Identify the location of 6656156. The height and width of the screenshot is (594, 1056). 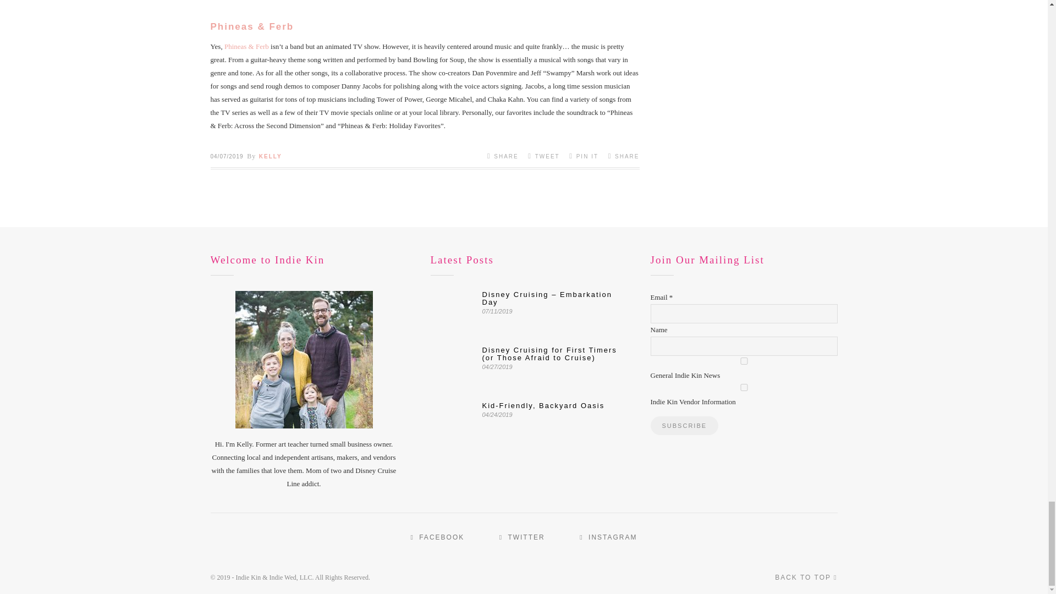
(744, 361).